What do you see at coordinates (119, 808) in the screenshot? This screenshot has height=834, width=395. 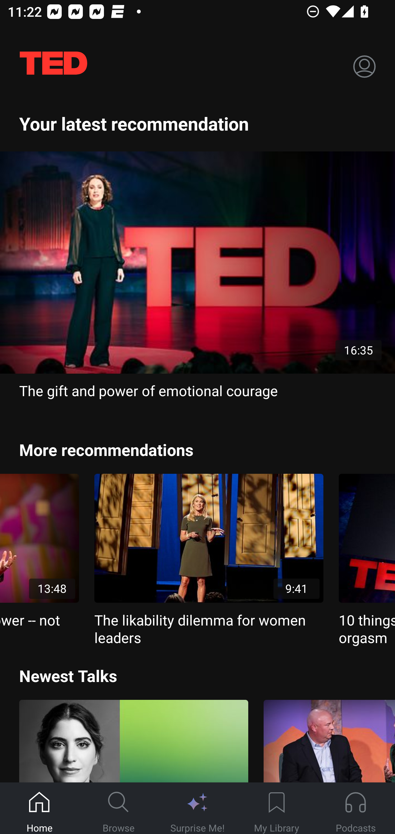 I see `Browse` at bounding box center [119, 808].